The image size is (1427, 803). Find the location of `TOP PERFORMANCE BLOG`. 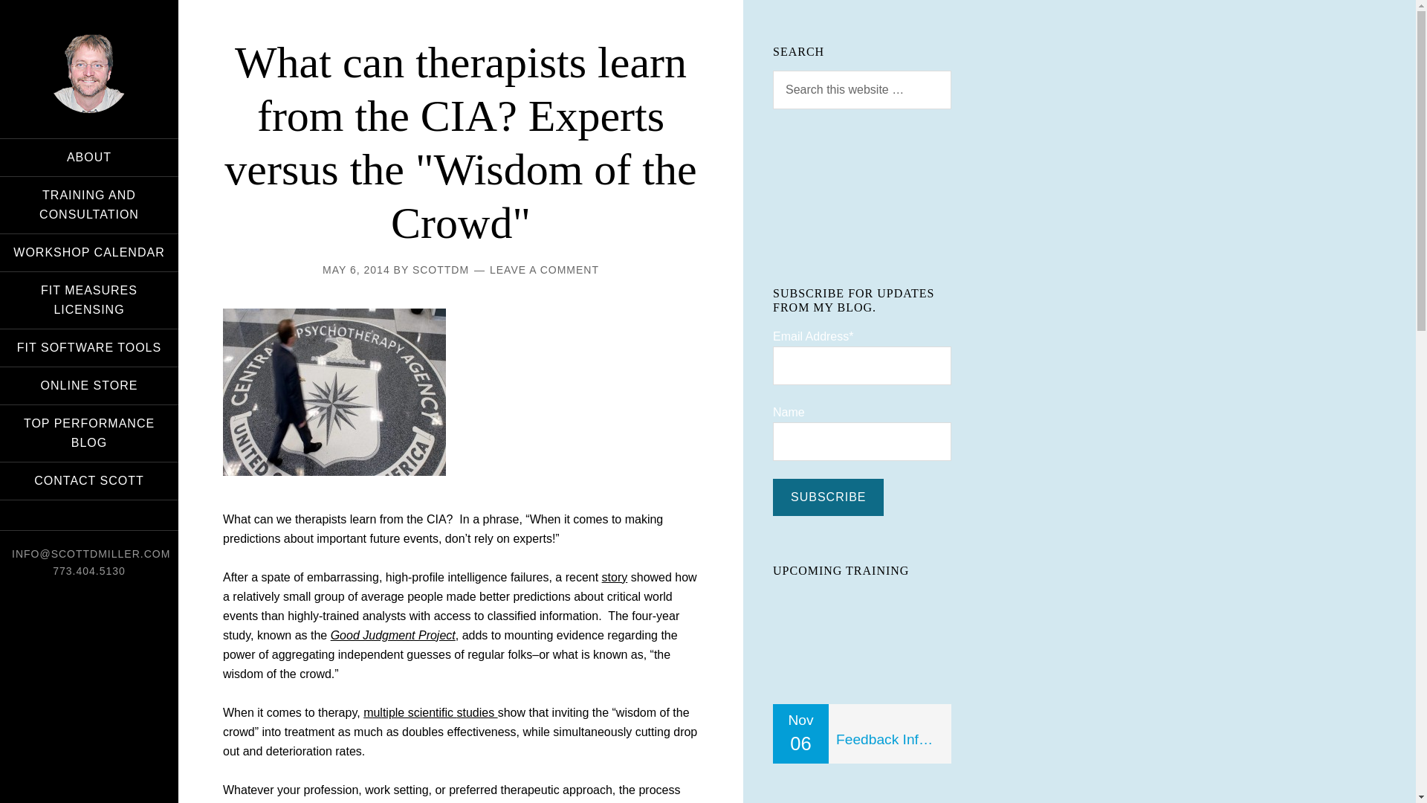

TOP PERFORMANCE BLOG is located at coordinates (89, 433).